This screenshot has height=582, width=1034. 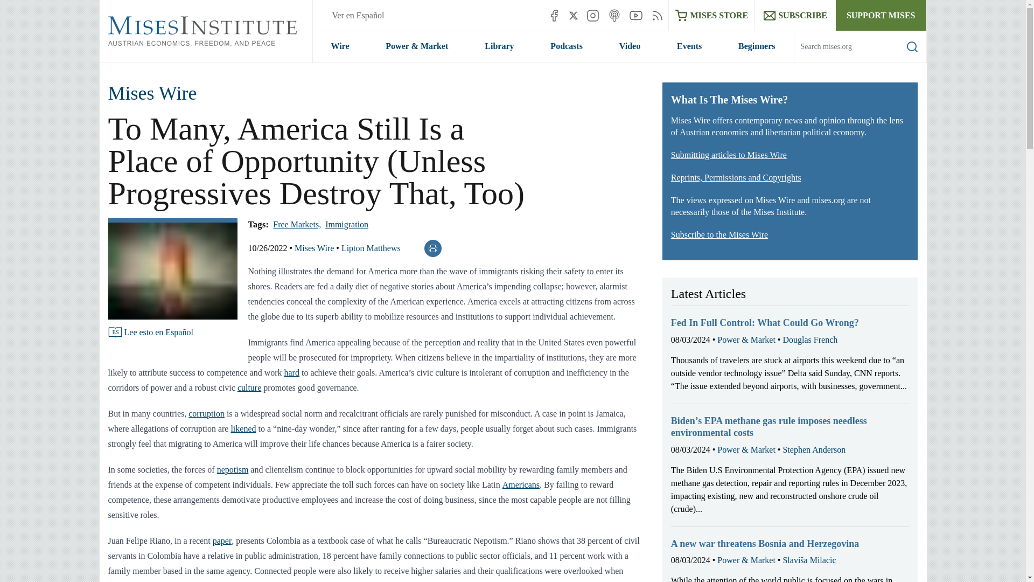 I want to click on Library, so click(x=499, y=46).